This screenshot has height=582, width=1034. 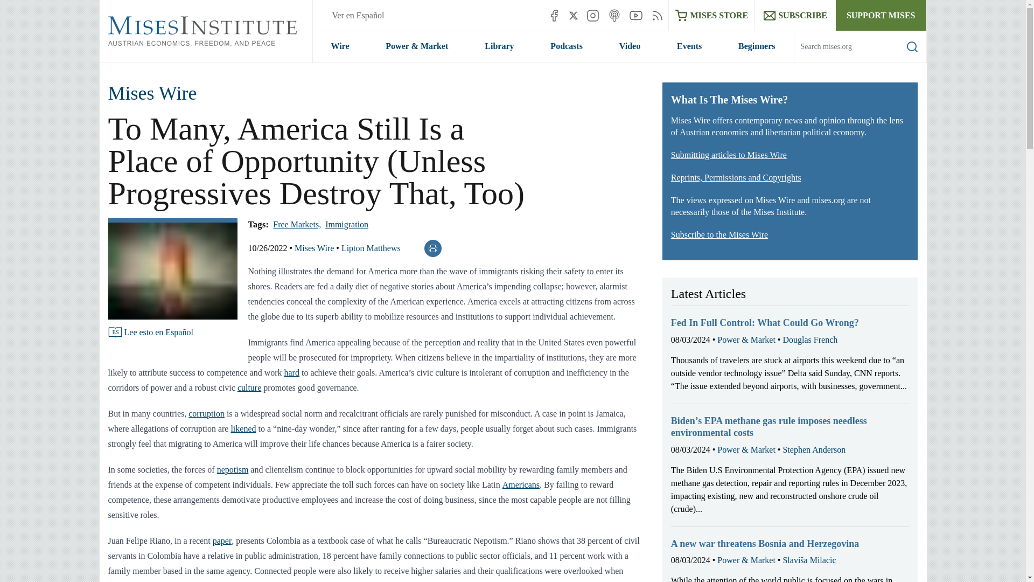 I want to click on Library, so click(x=499, y=46).